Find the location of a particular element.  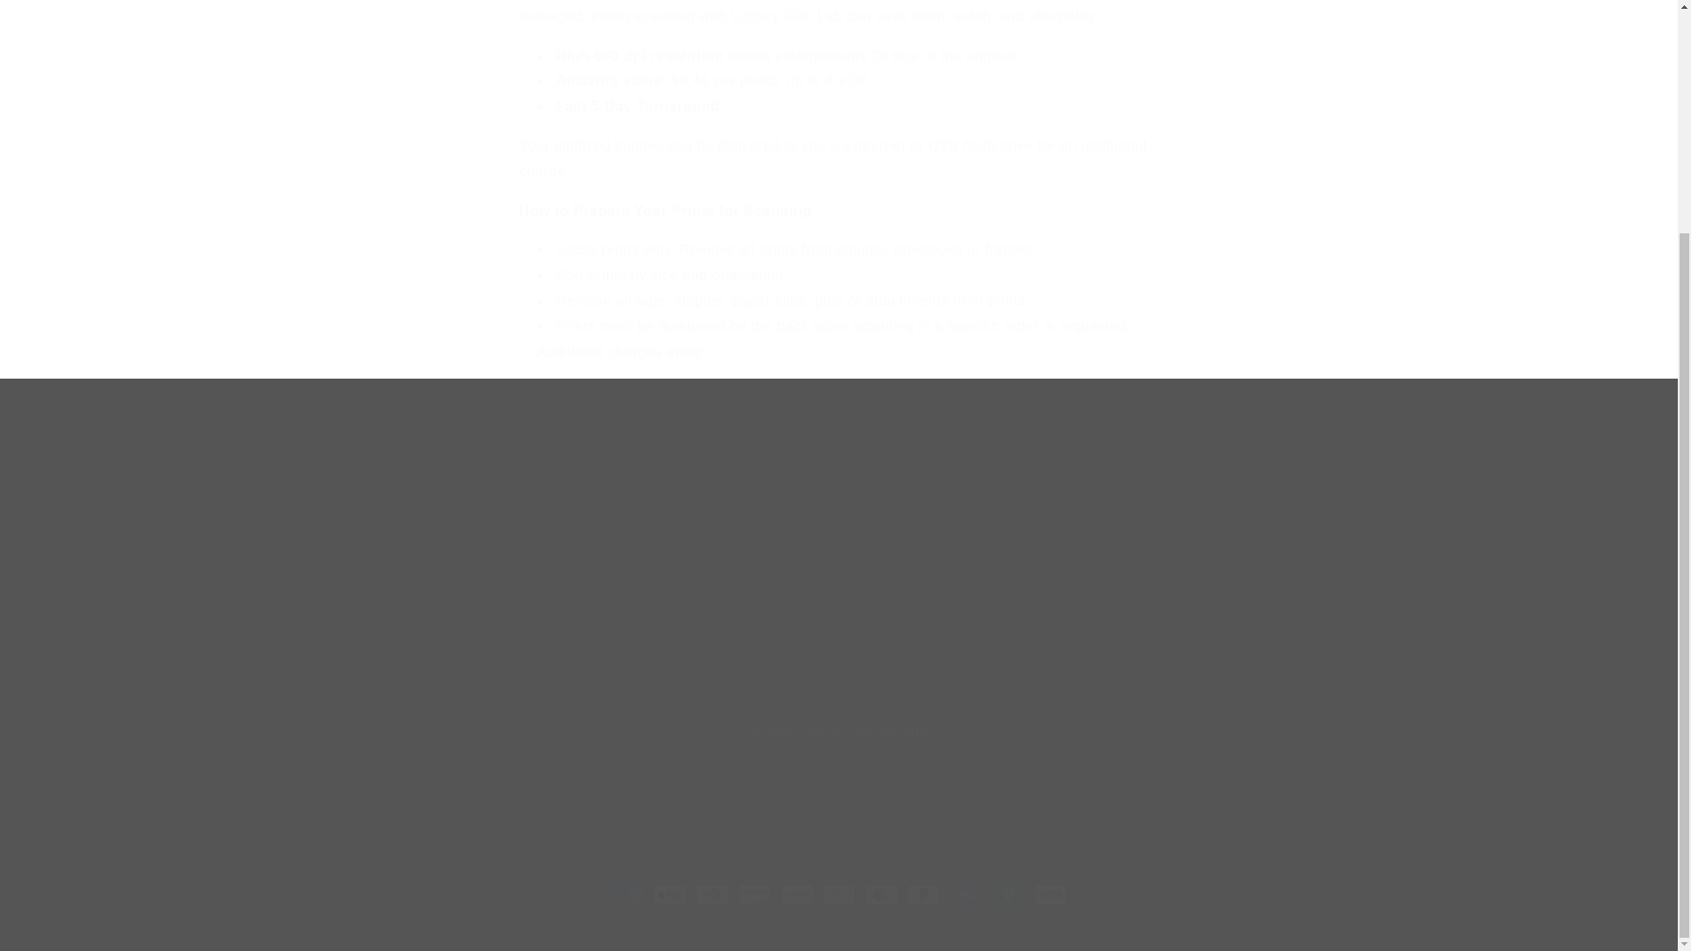

YouTube is located at coordinates (440, 685).